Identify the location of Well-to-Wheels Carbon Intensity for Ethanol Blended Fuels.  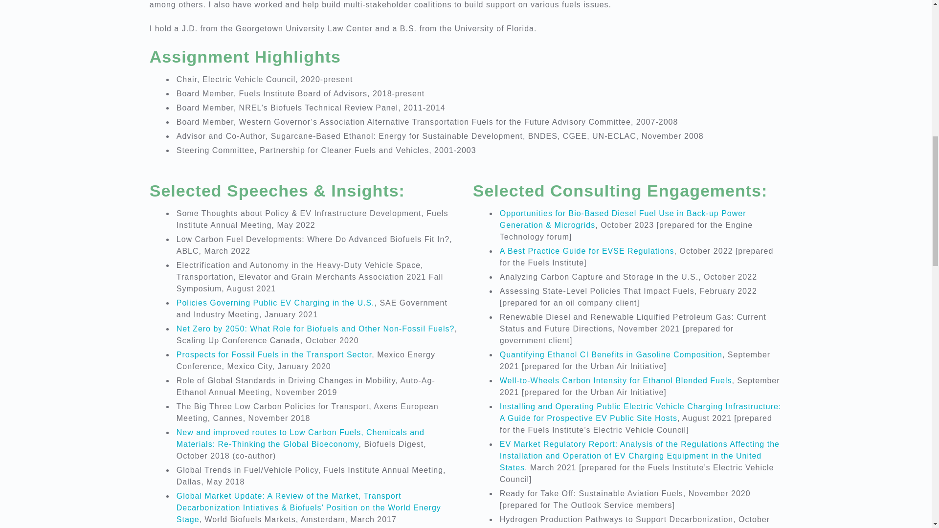
(615, 380).